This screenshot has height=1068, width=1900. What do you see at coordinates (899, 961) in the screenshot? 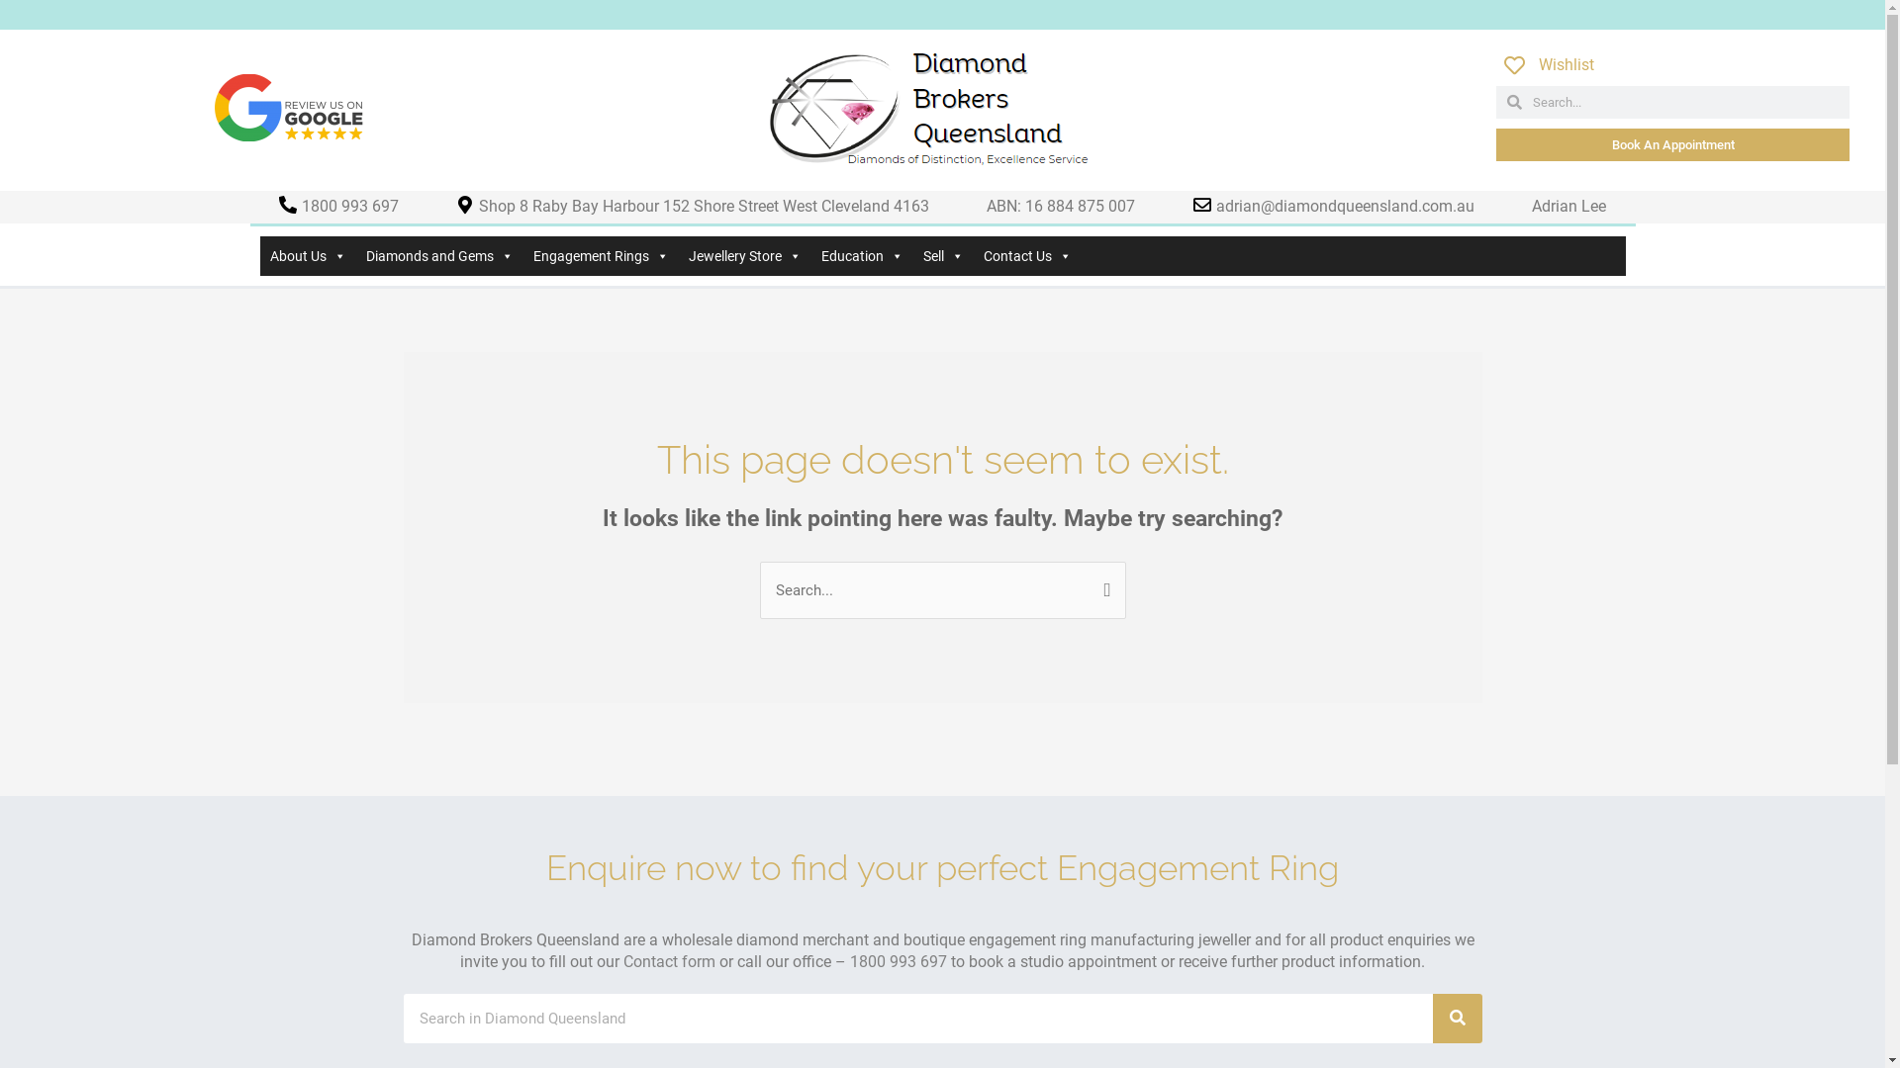
I see `1800 993 697` at bounding box center [899, 961].